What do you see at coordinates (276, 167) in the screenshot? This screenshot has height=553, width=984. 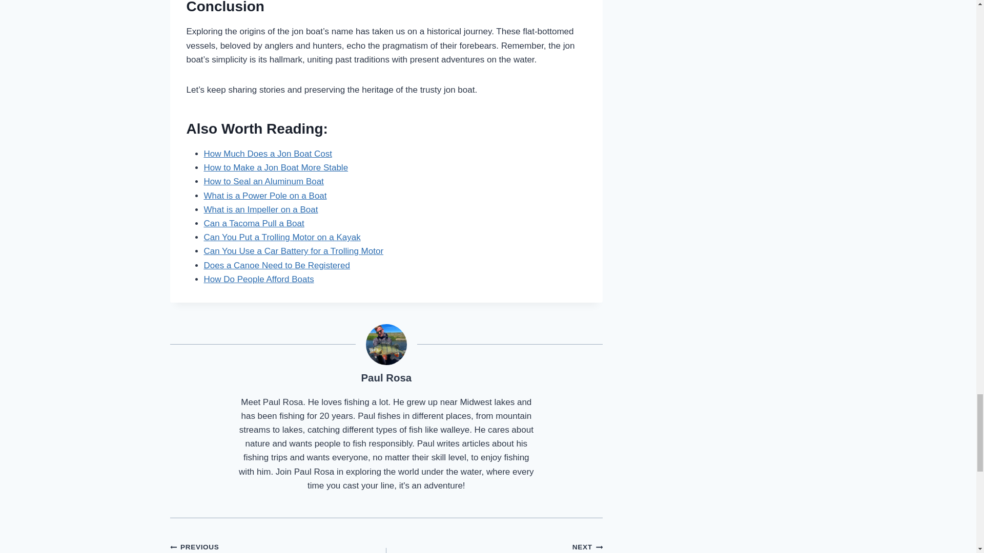 I see `How to Make a Jon Boat More Stable` at bounding box center [276, 167].